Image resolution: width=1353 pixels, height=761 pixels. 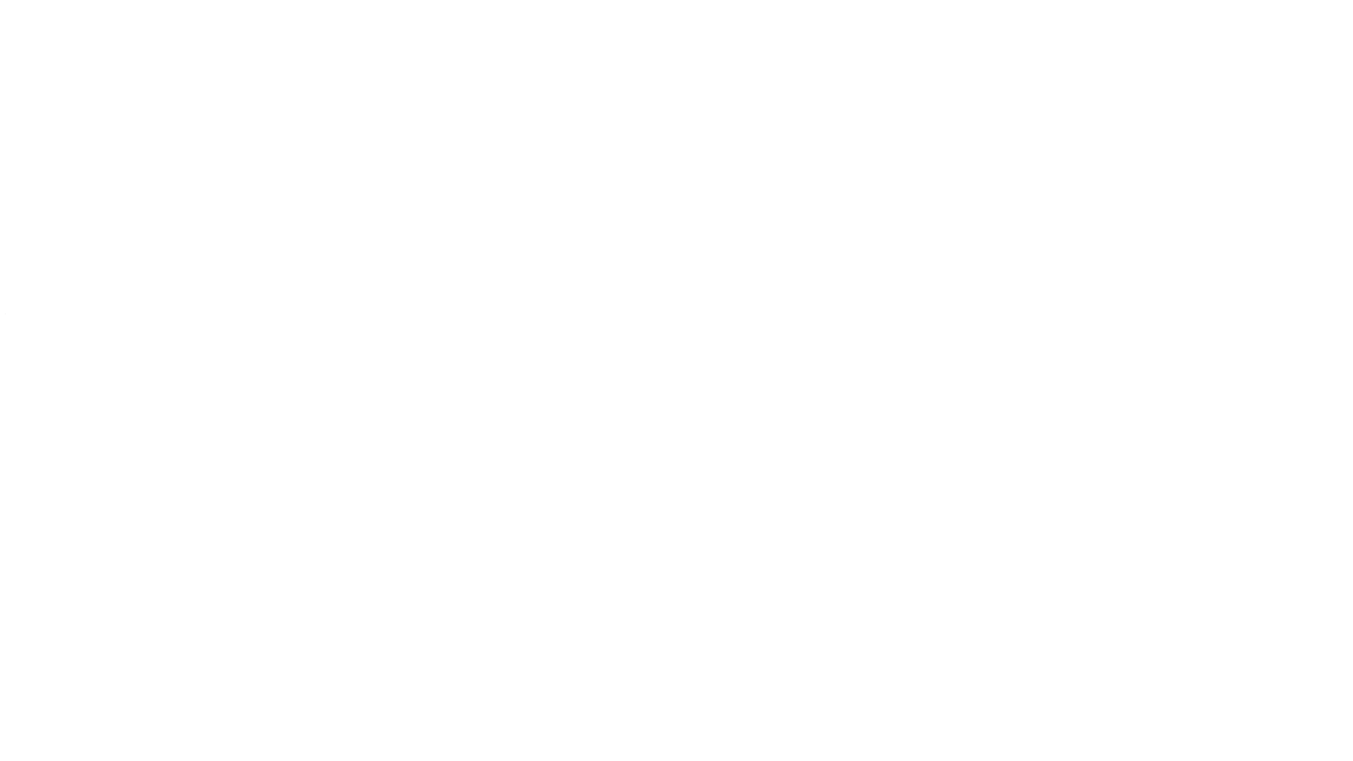 I want to click on Jablotron Alarmsysteem Handleiding, so click(x=92, y=313).